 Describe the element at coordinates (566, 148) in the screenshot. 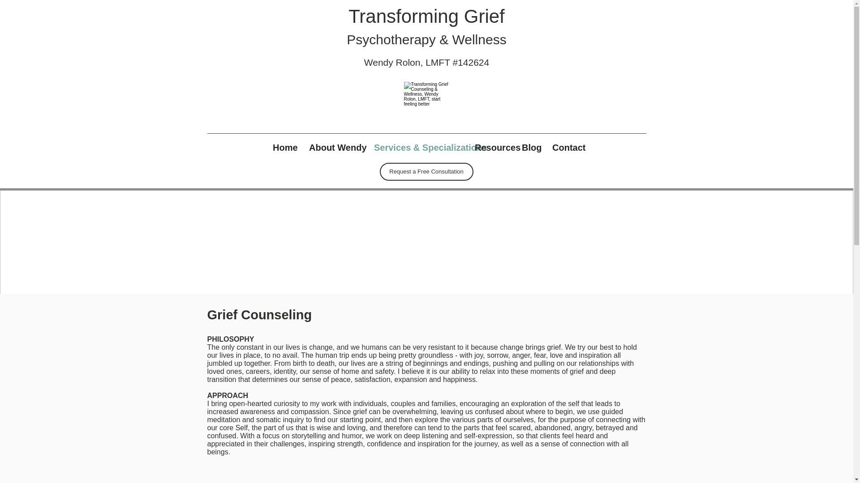

I see `Contact` at that location.